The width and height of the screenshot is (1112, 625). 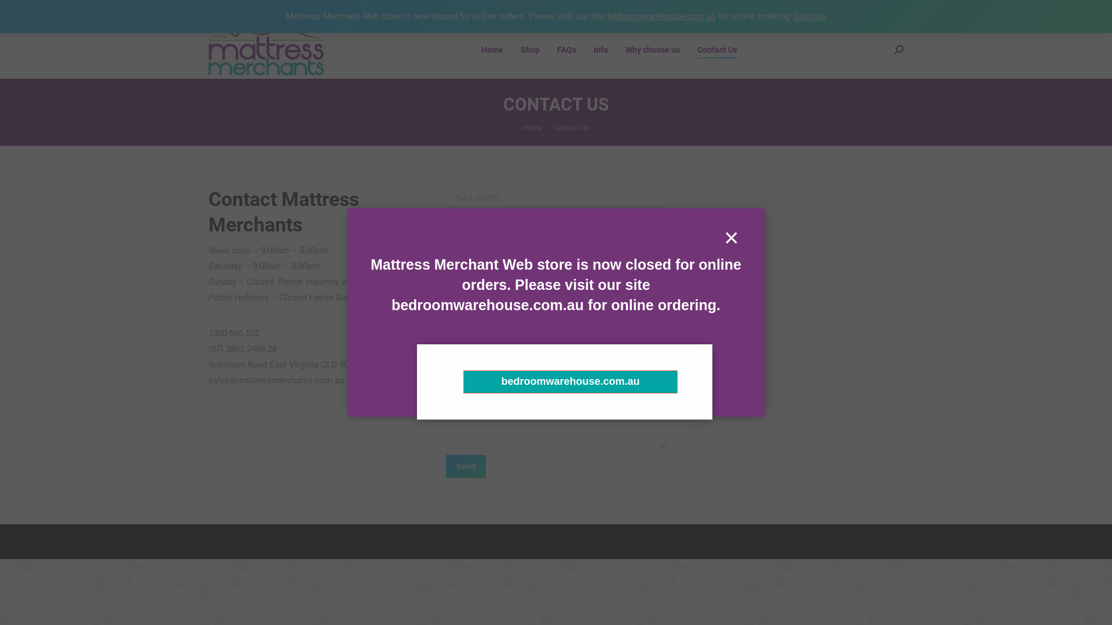 What do you see at coordinates (492, 50) in the screenshot?
I see `Home` at bounding box center [492, 50].